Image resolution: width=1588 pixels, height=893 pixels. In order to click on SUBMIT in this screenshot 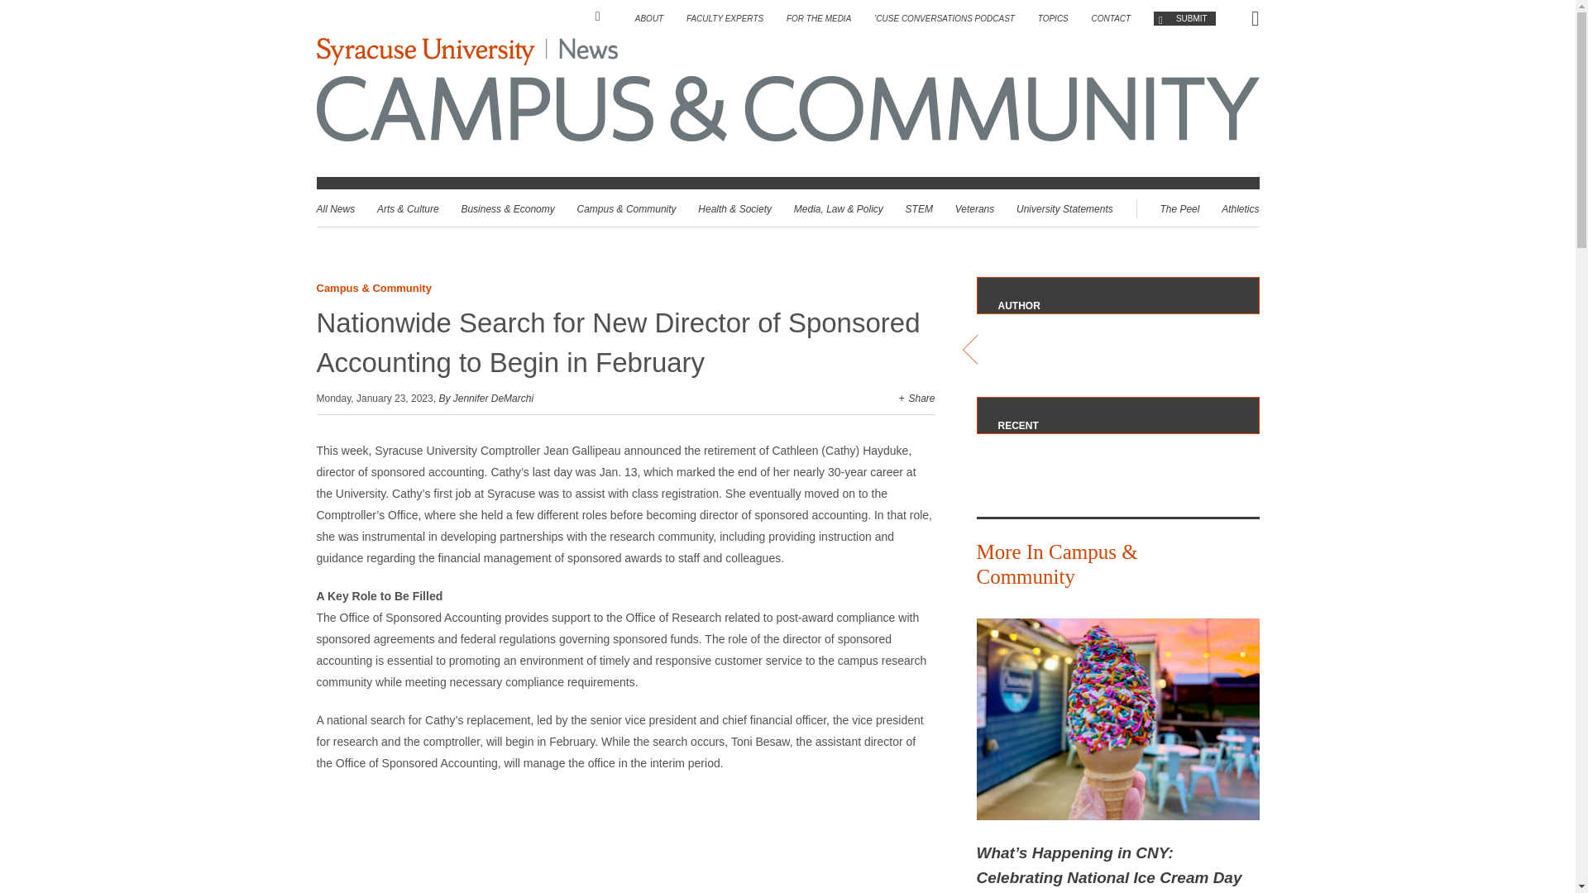, I will do `click(1184, 18)`.